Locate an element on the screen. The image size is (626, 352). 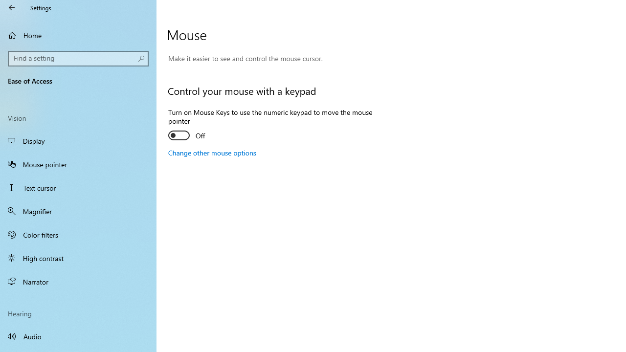
Mouse pointer is located at coordinates (78, 164).